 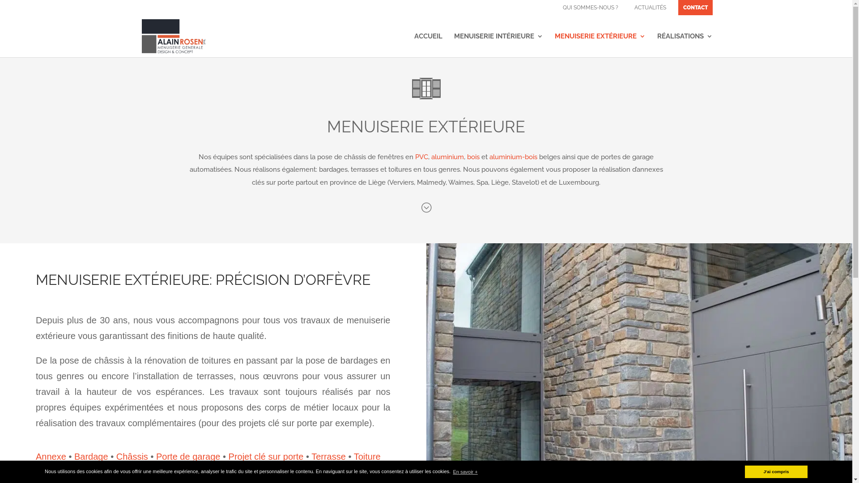 What do you see at coordinates (776, 472) in the screenshot?
I see `J'ai compris` at bounding box center [776, 472].